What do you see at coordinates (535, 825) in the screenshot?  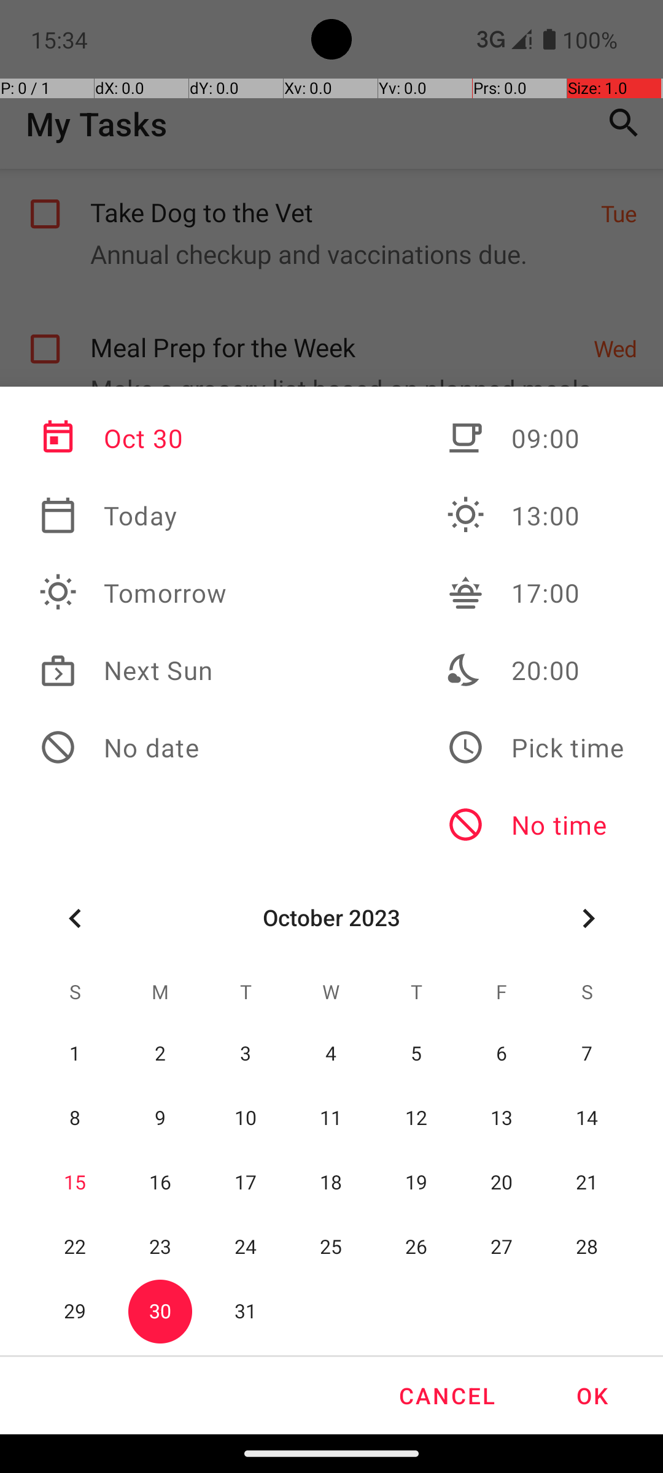 I see `No time` at bounding box center [535, 825].